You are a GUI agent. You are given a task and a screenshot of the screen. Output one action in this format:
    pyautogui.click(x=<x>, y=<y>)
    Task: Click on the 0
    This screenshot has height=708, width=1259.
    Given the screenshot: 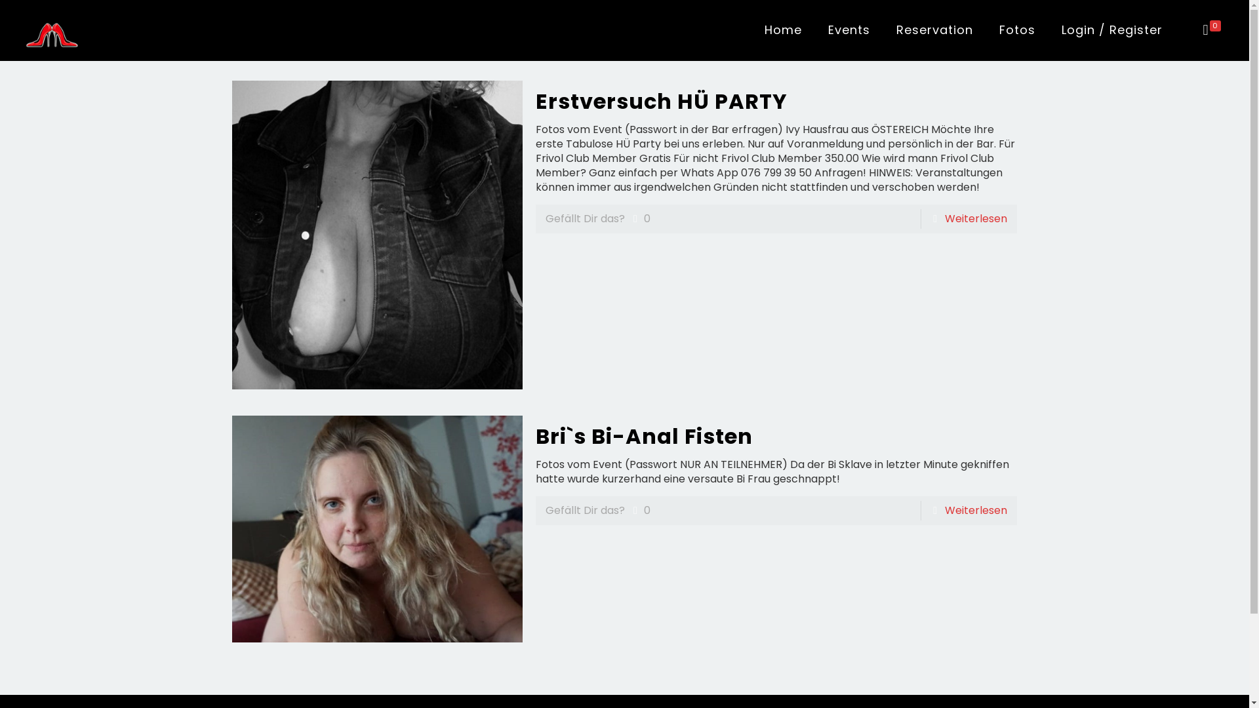 What is the action you would take?
    pyautogui.click(x=639, y=511)
    